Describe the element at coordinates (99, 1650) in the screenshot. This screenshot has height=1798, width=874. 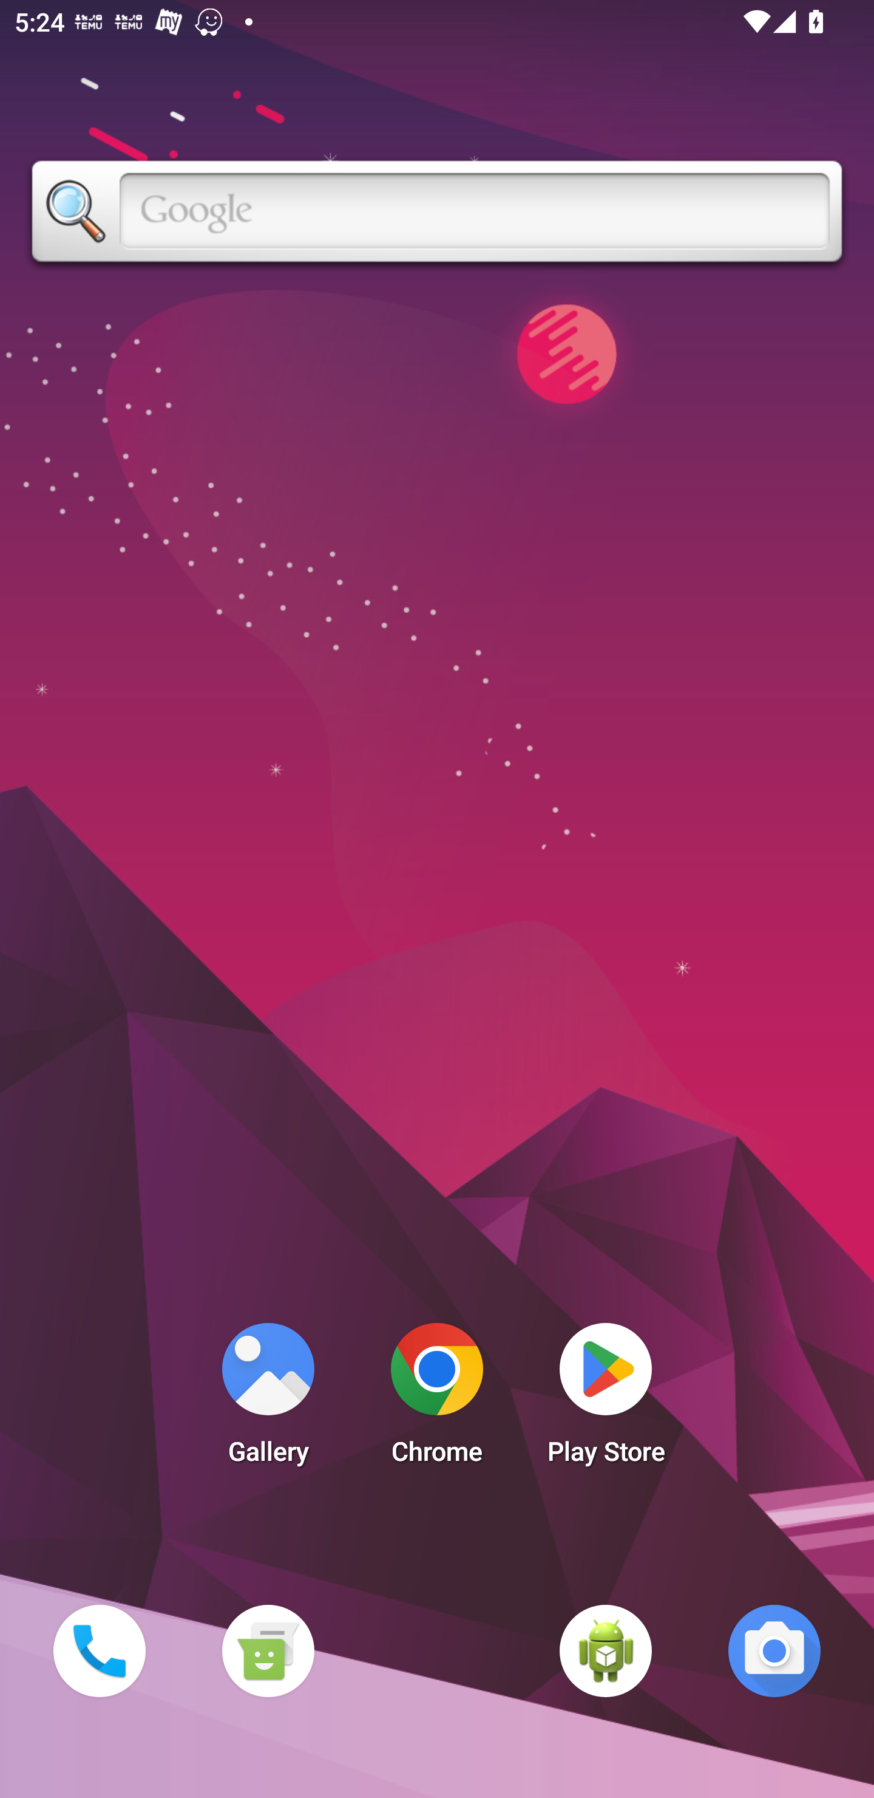
I see `Phone` at that location.